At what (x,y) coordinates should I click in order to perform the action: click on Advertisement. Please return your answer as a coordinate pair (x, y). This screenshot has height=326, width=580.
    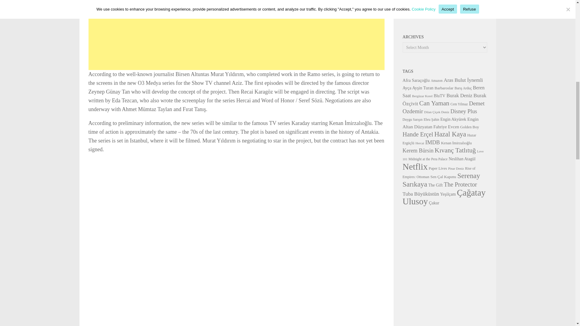
    Looking at the image, I should click on (236, 40).